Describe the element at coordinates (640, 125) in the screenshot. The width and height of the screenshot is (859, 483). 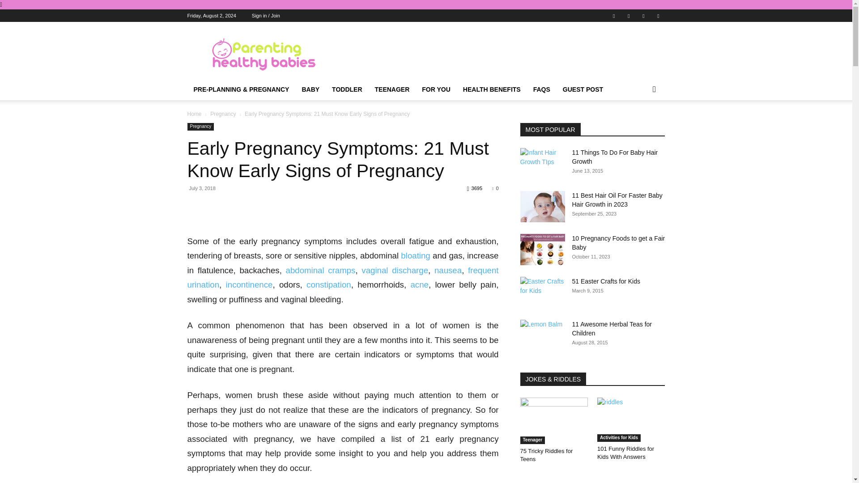
I see `Search` at that location.